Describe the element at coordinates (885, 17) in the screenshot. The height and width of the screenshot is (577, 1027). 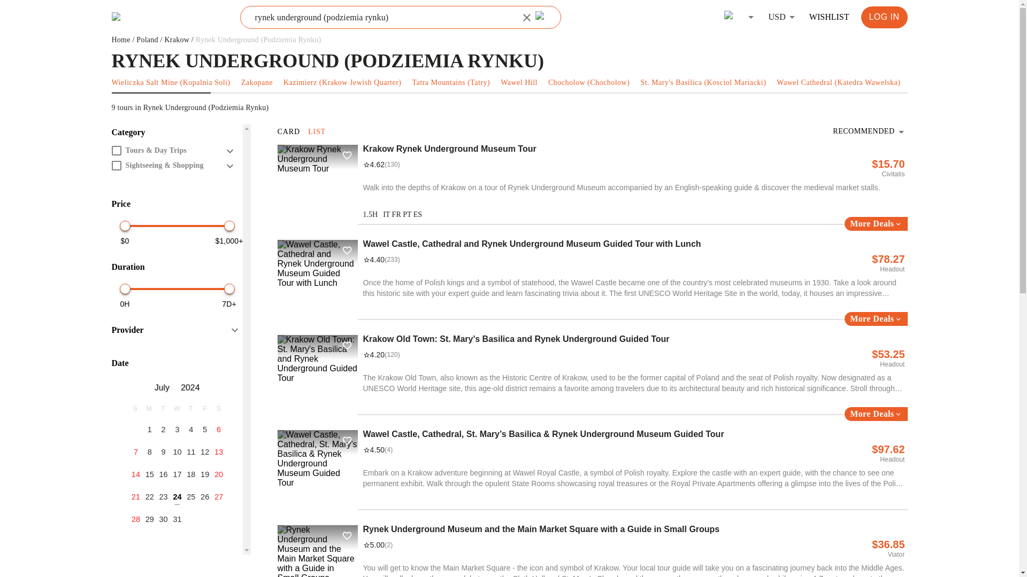
I see `LOG IN` at that location.